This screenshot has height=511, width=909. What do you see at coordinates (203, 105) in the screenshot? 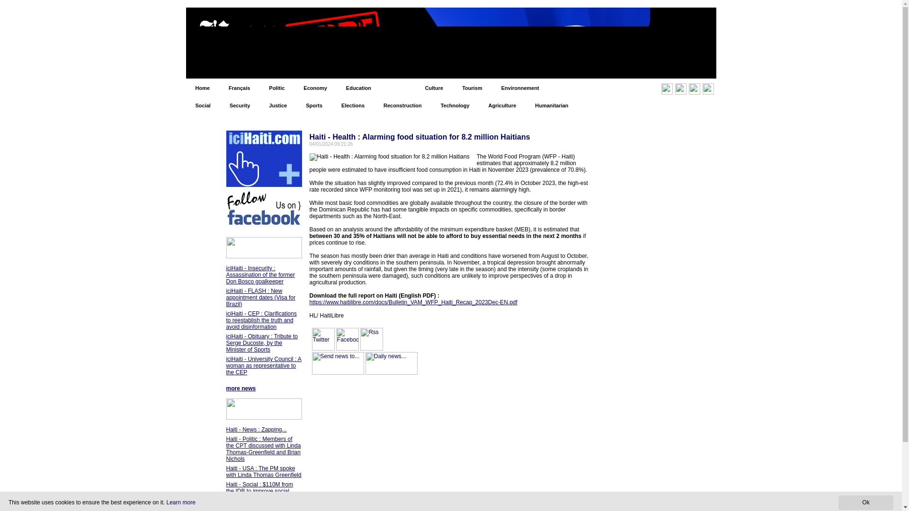
I see `Social` at bounding box center [203, 105].